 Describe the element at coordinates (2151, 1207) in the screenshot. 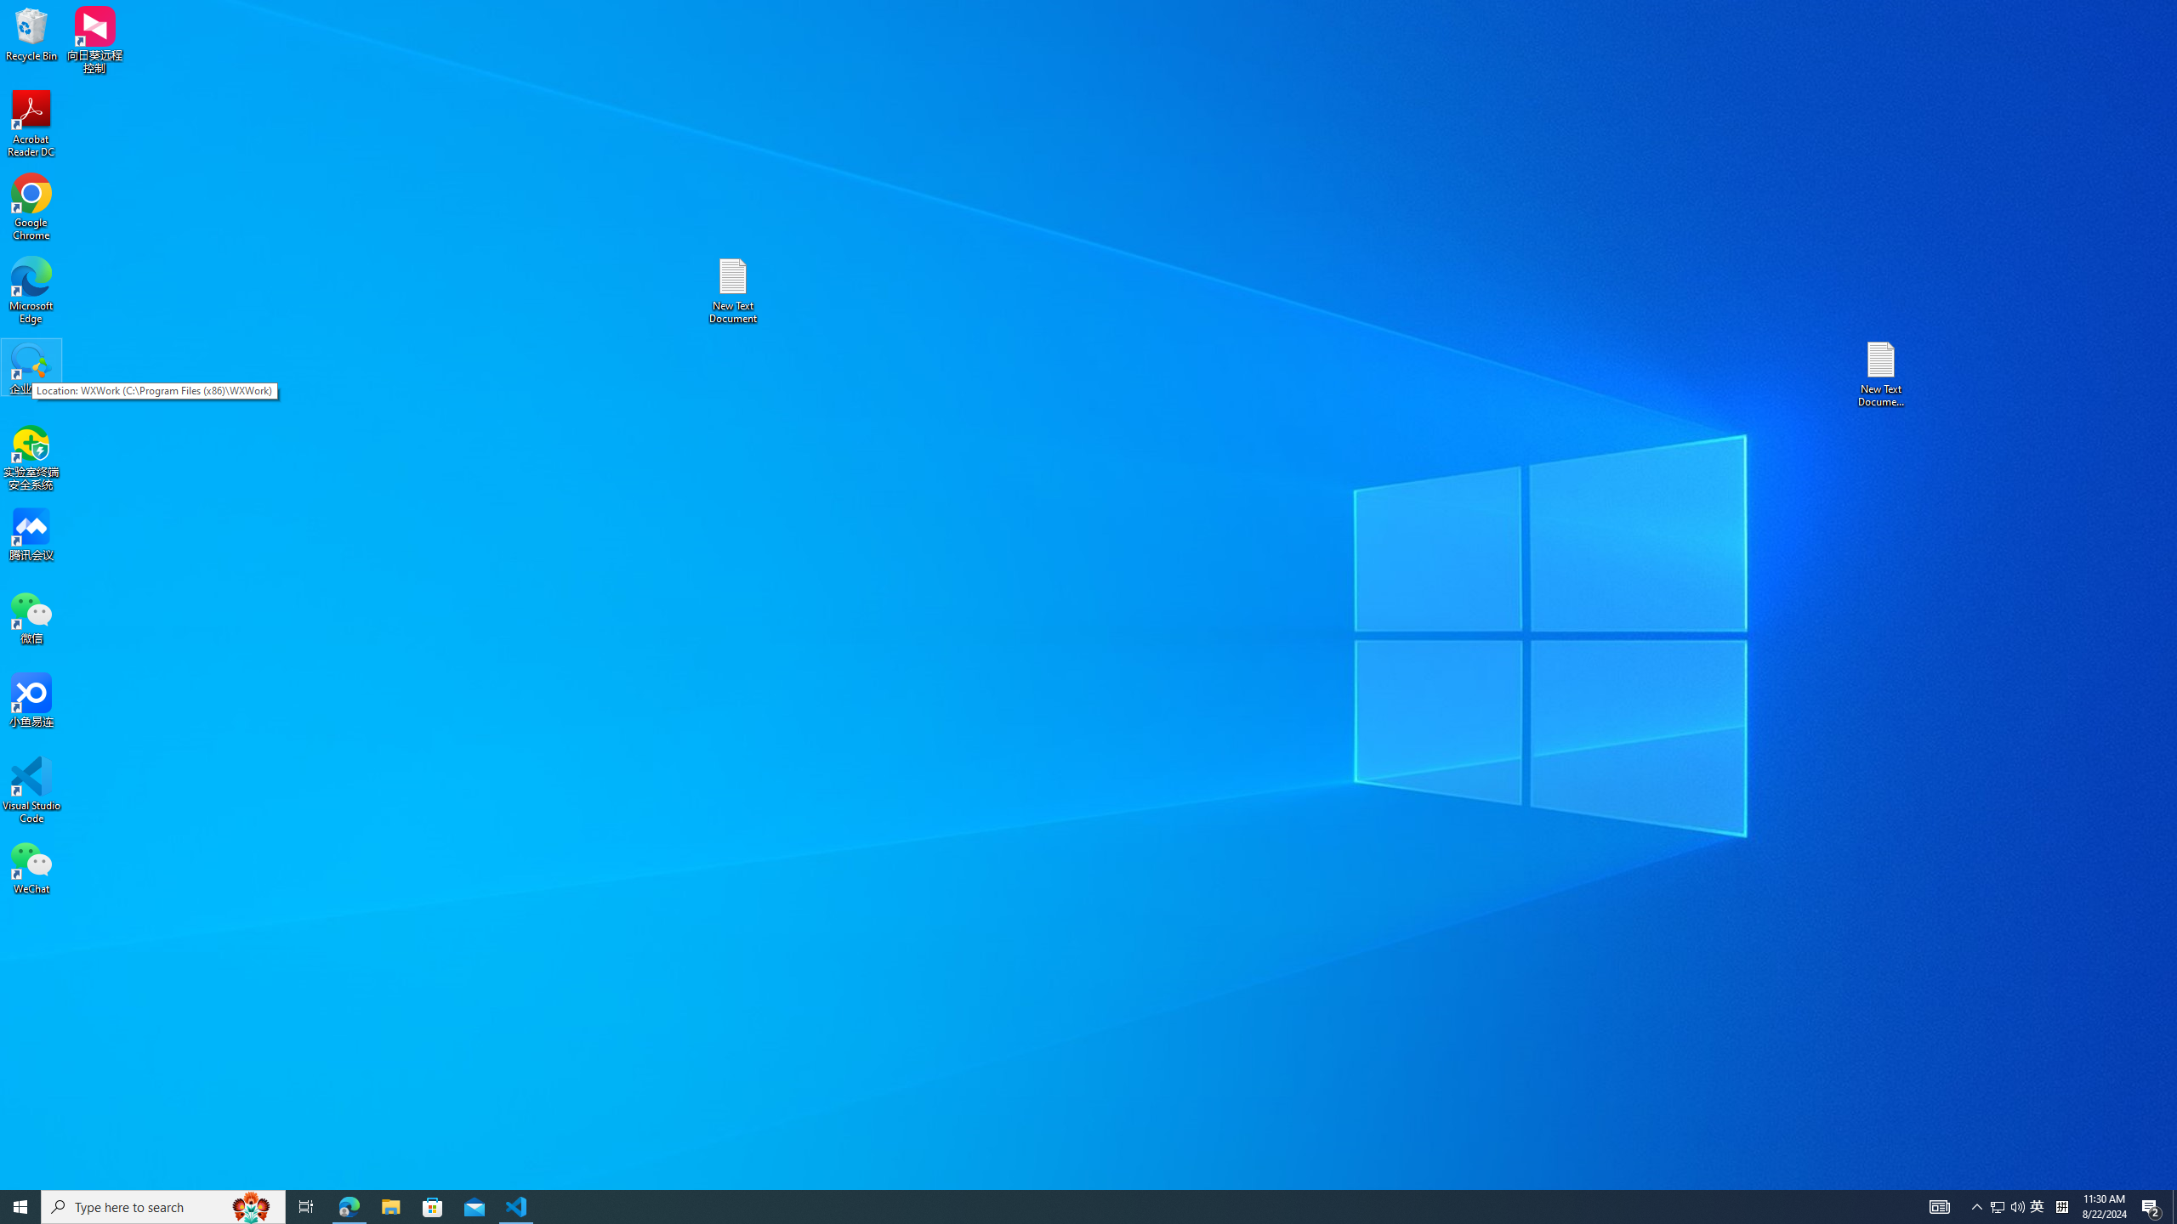

I see `Action Center, 2 new notifications` at that location.